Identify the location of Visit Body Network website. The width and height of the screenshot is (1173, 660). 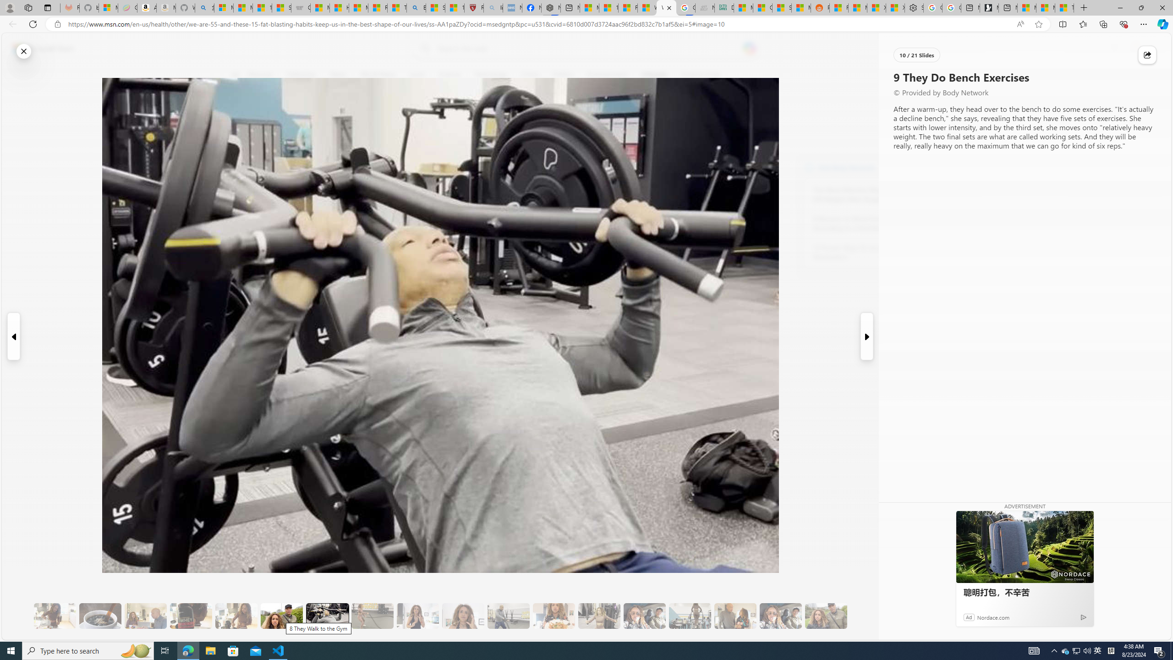
(923, 167).